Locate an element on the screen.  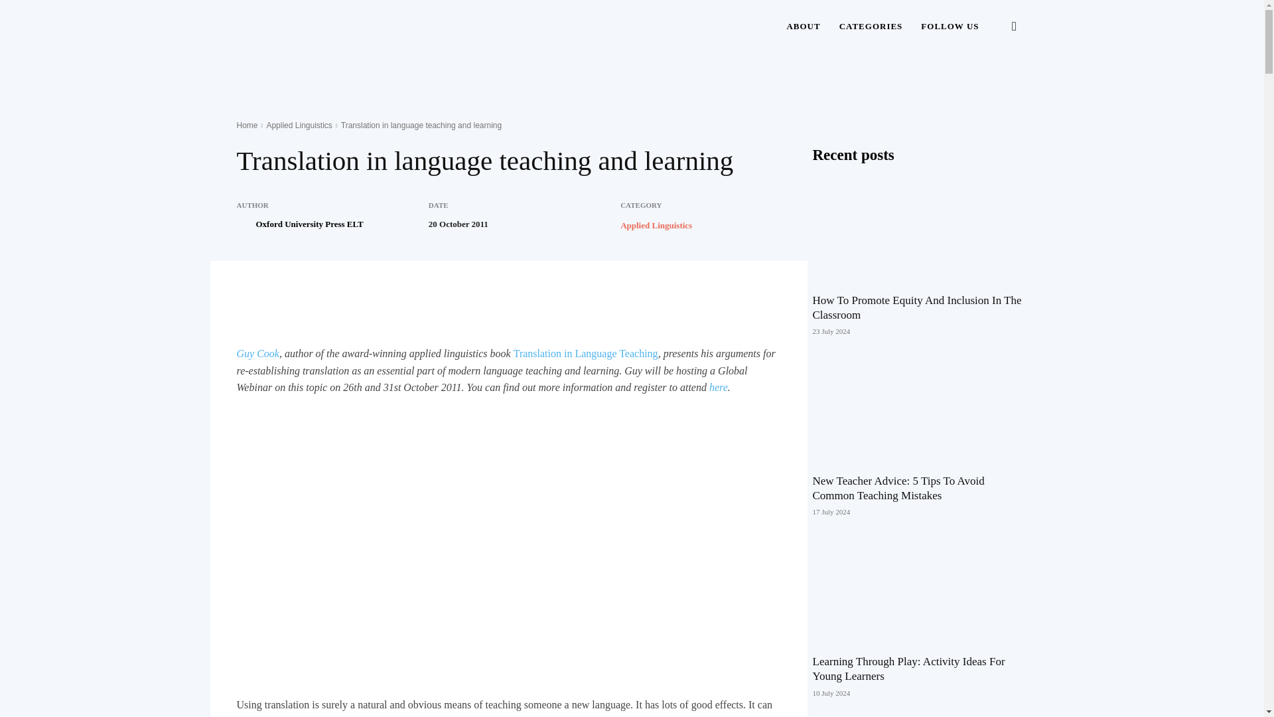
Oxford University Press ELT is located at coordinates (309, 224).